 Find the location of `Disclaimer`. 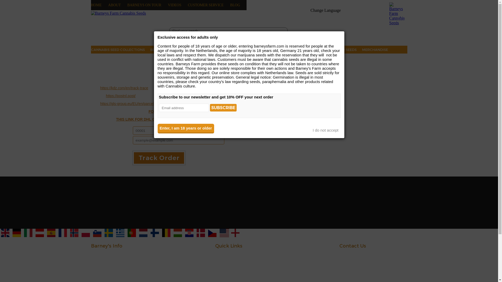

Disclaimer is located at coordinates (180, 265).